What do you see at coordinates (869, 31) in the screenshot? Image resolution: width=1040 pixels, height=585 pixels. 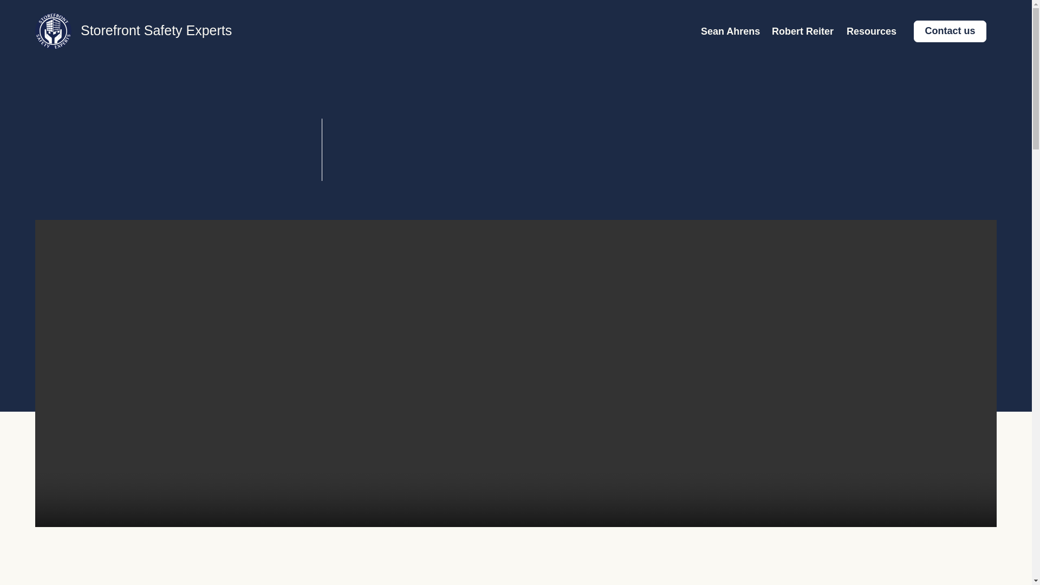 I see `Resources` at bounding box center [869, 31].